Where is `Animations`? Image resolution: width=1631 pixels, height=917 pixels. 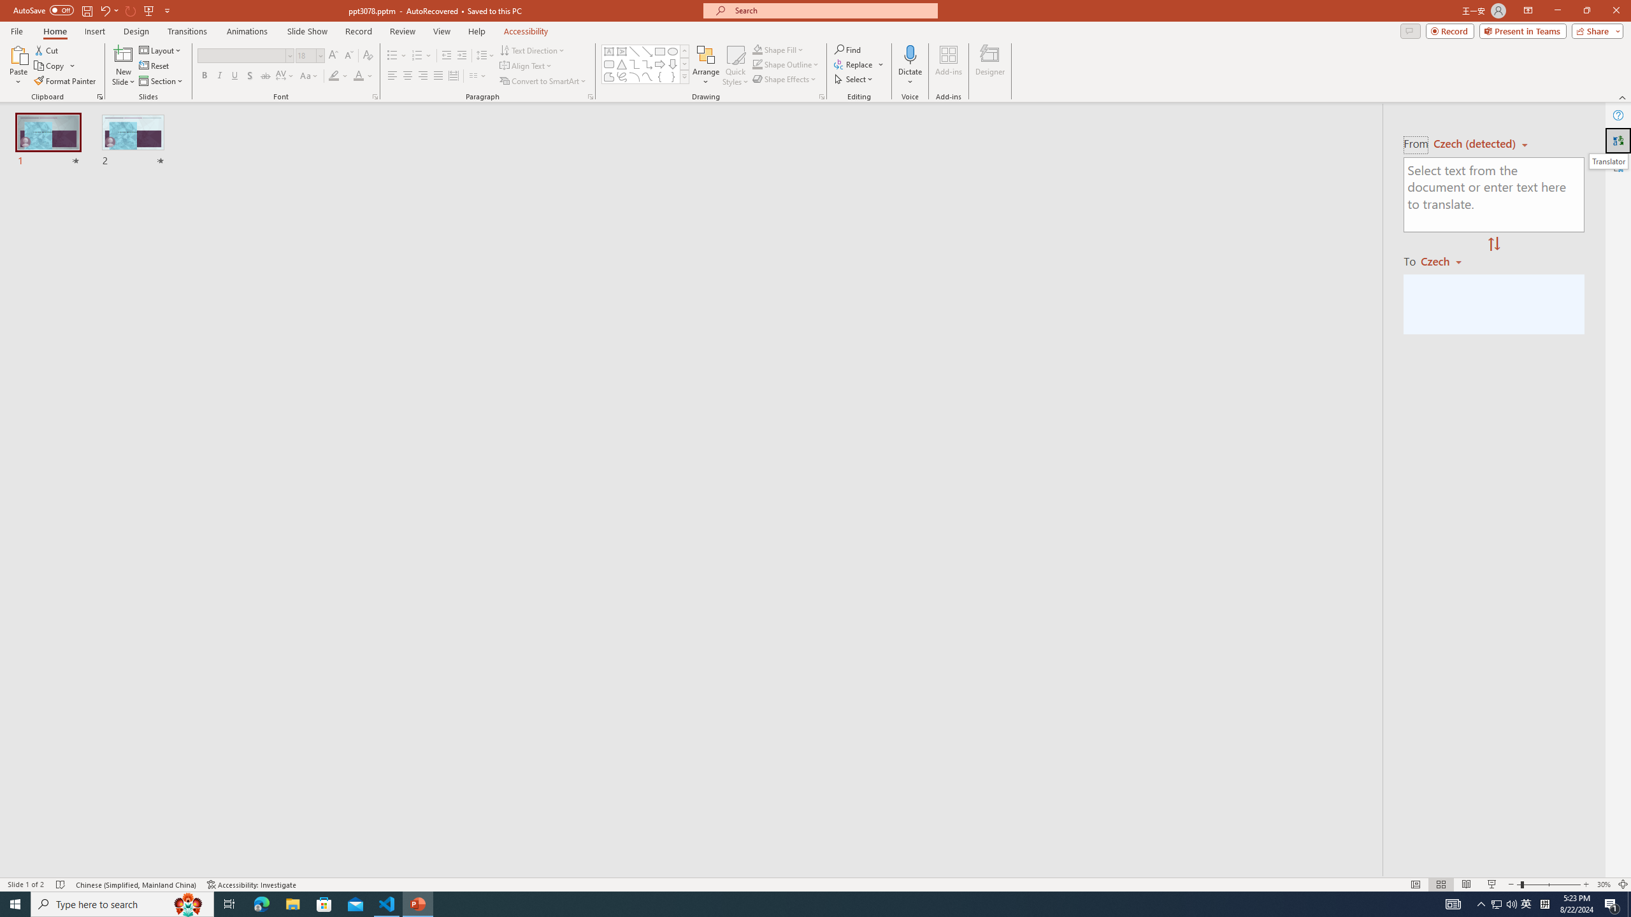 Animations is located at coordinates (247, 31).